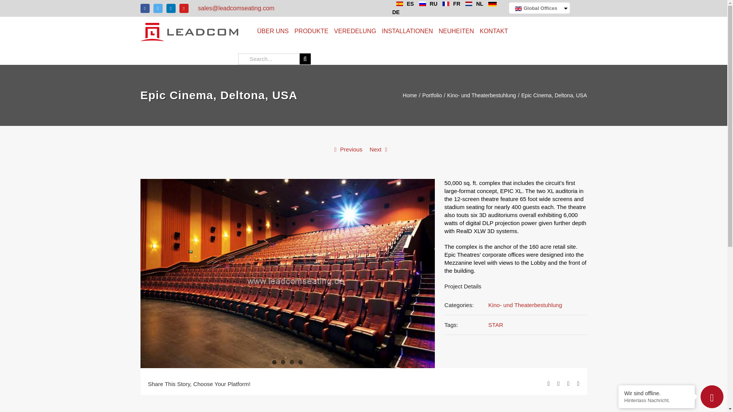  I want to click on YouTube, so click(184, 8).